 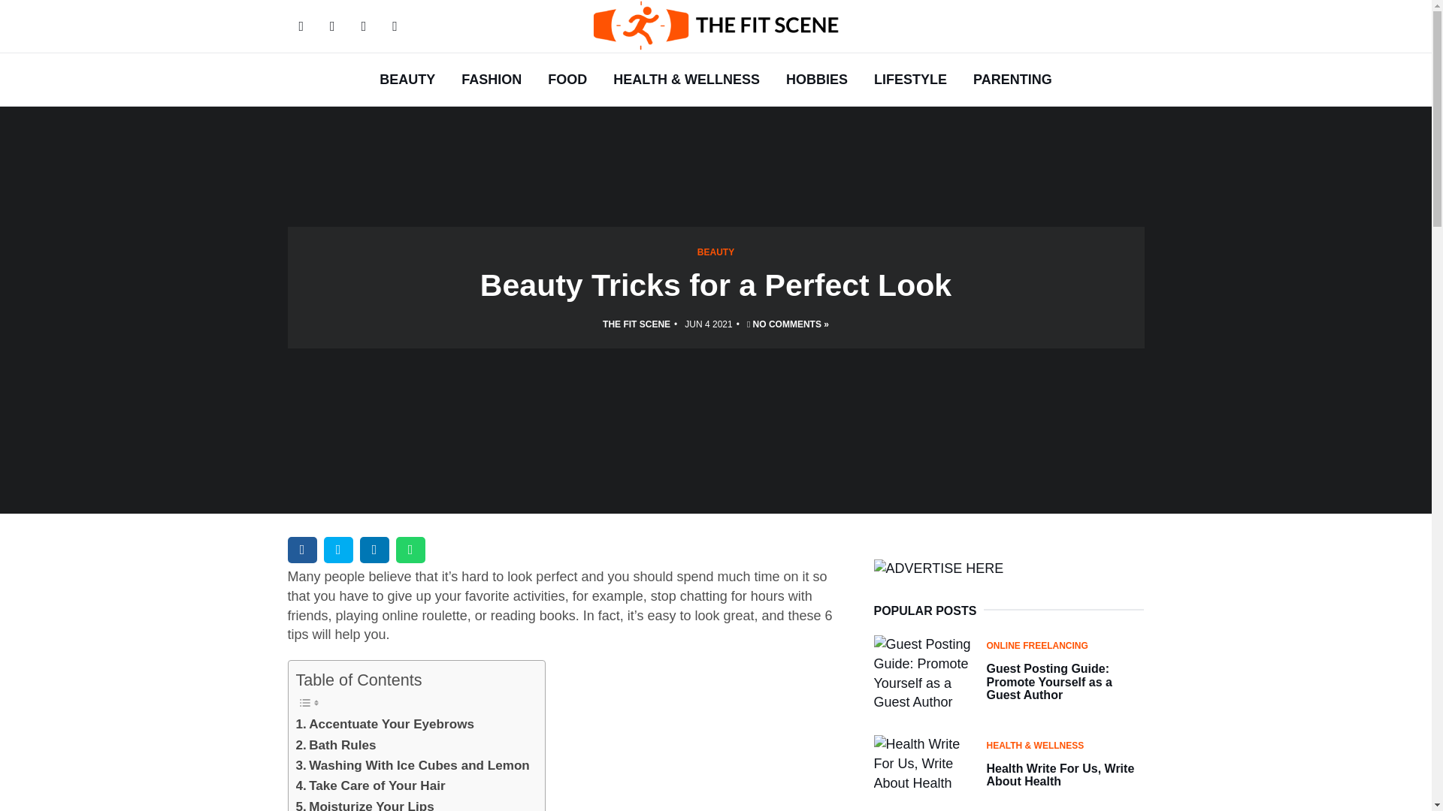 What do you see at coordinates (492, 80) in the screenshot?
I see `FASHION` at bounding box center [492, 80].